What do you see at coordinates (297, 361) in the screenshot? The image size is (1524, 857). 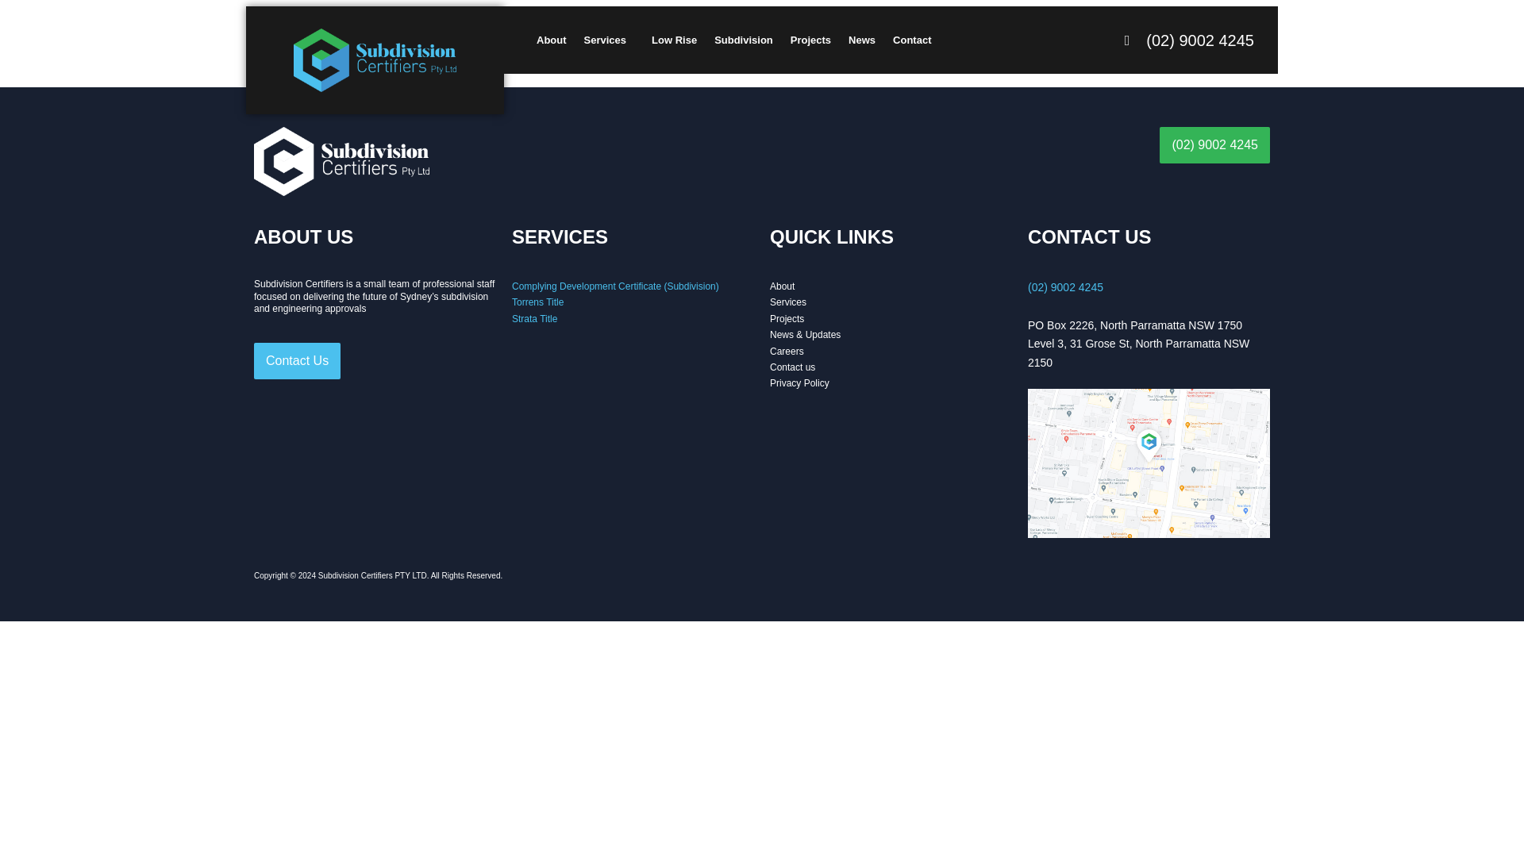 I see `Contact Us` at bounding box center [297, 361].